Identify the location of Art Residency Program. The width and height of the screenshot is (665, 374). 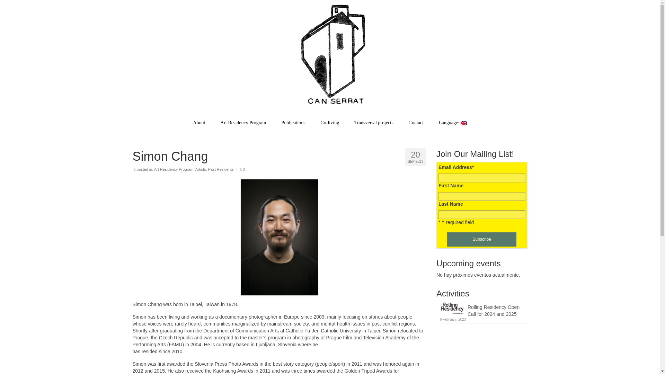
(243, 123).